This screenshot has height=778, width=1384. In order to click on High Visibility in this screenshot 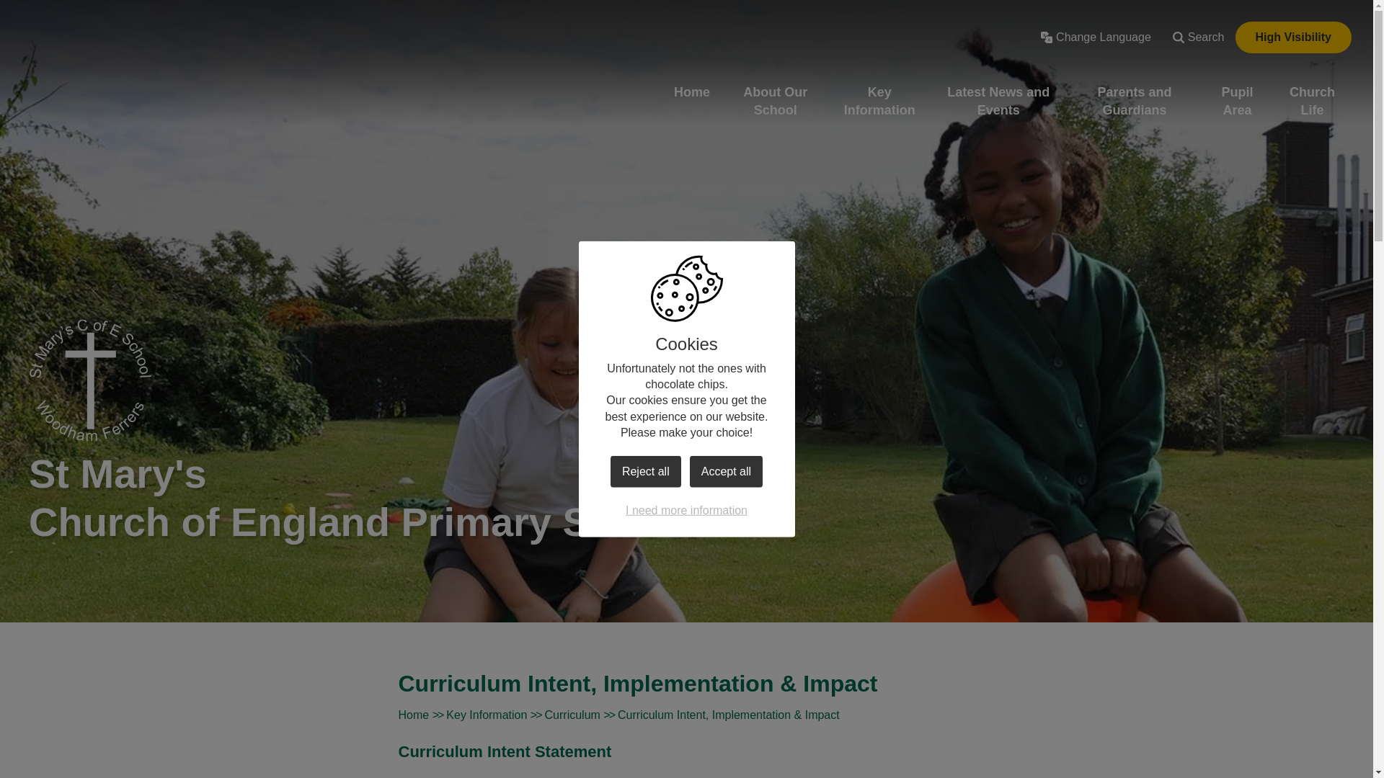, I will do `click(1293, 37)`.